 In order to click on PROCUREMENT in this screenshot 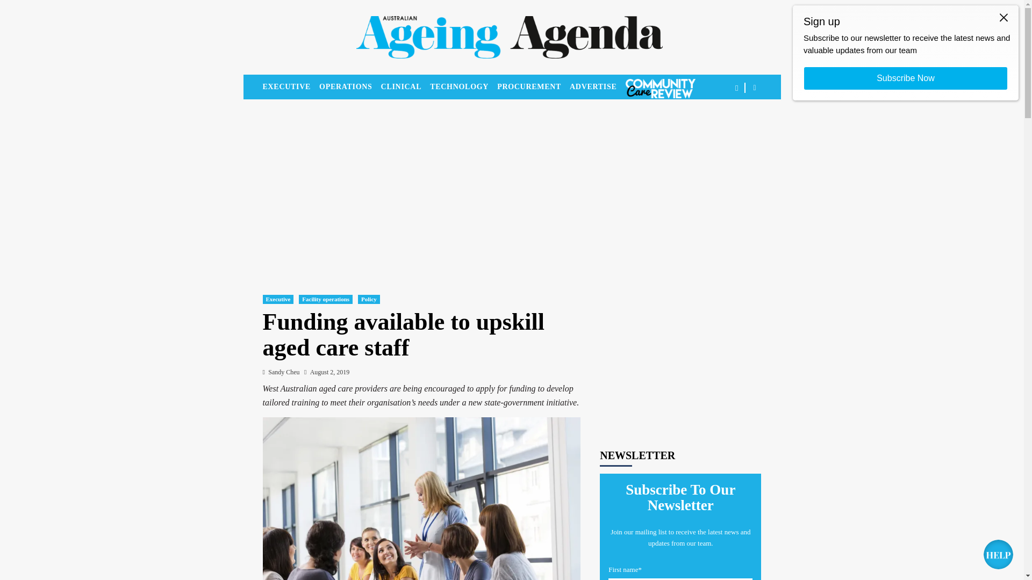, I will do `click(533, 87)`.